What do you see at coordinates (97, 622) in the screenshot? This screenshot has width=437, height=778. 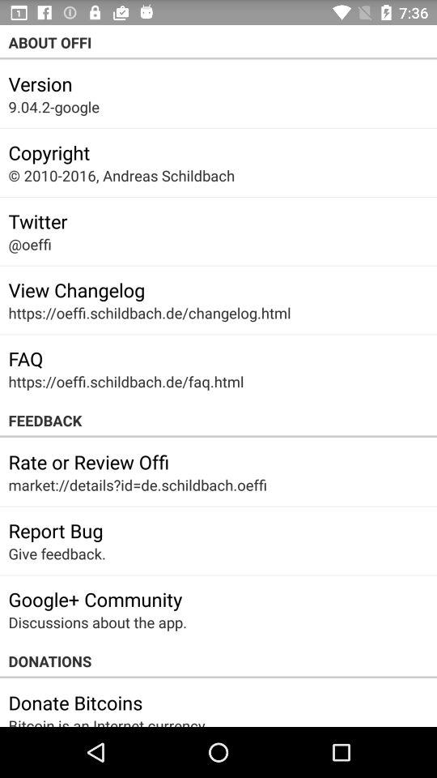 I see `scroll to the discussions about the app` at bounding box center [97, 622].